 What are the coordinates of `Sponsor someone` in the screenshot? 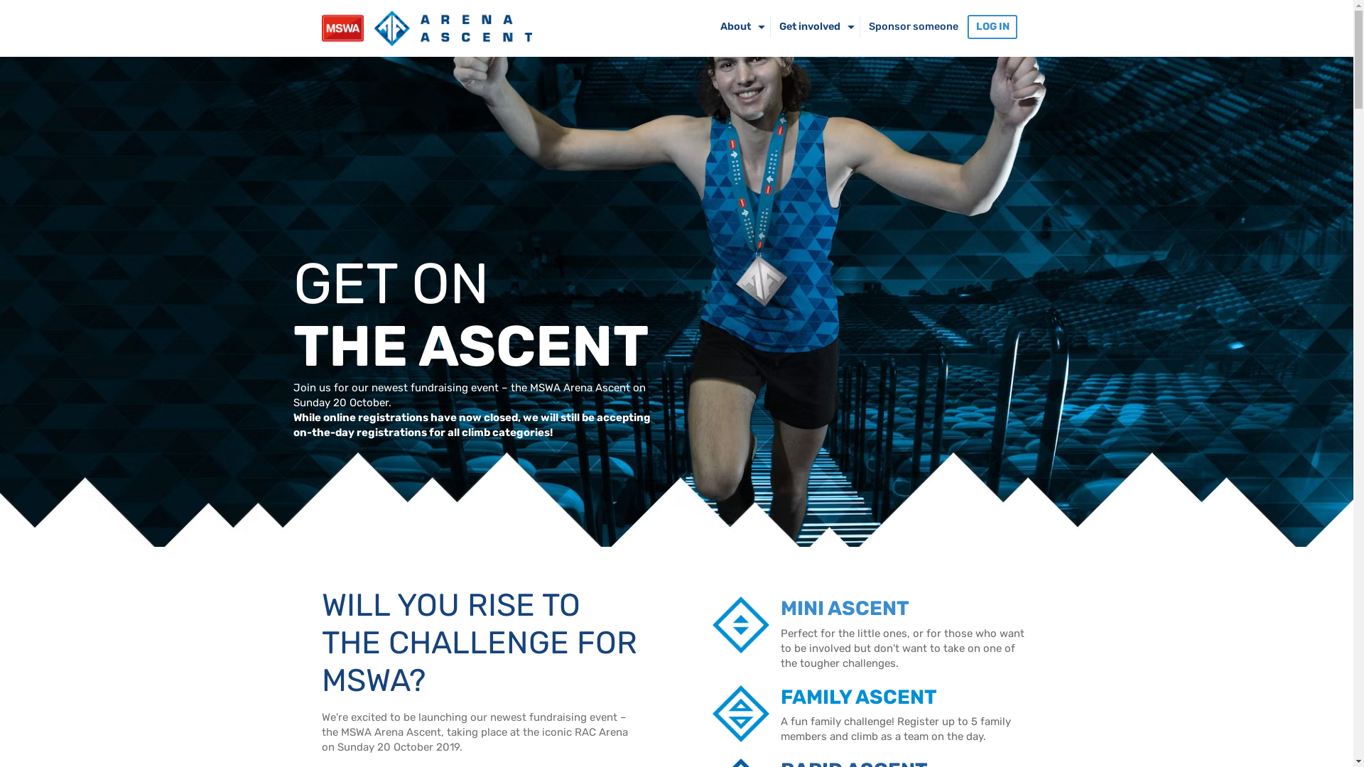 It's located at (914, 27).